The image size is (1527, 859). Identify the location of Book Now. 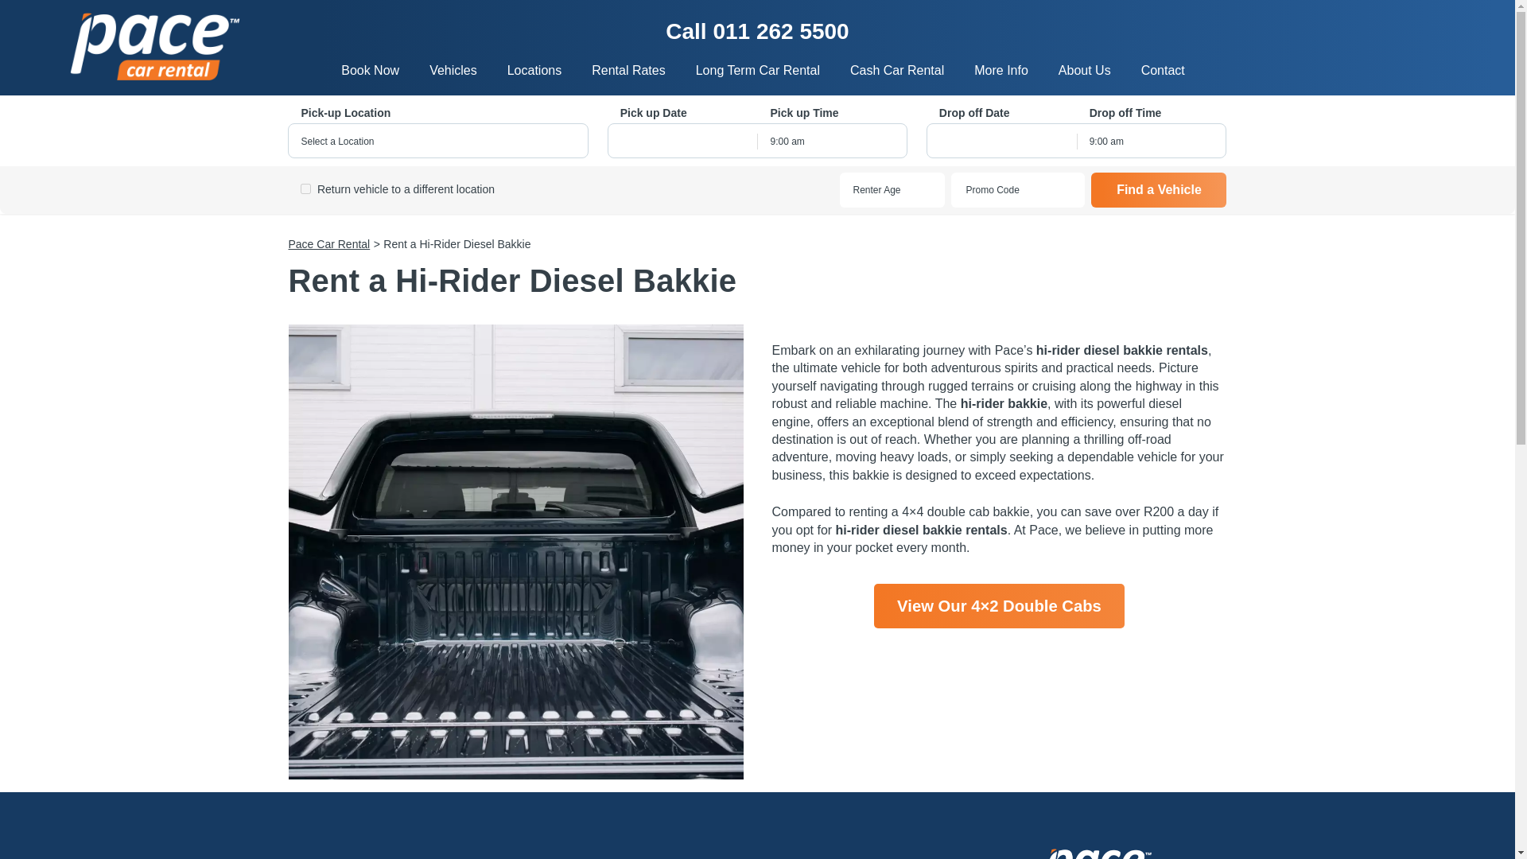
(370, 70).